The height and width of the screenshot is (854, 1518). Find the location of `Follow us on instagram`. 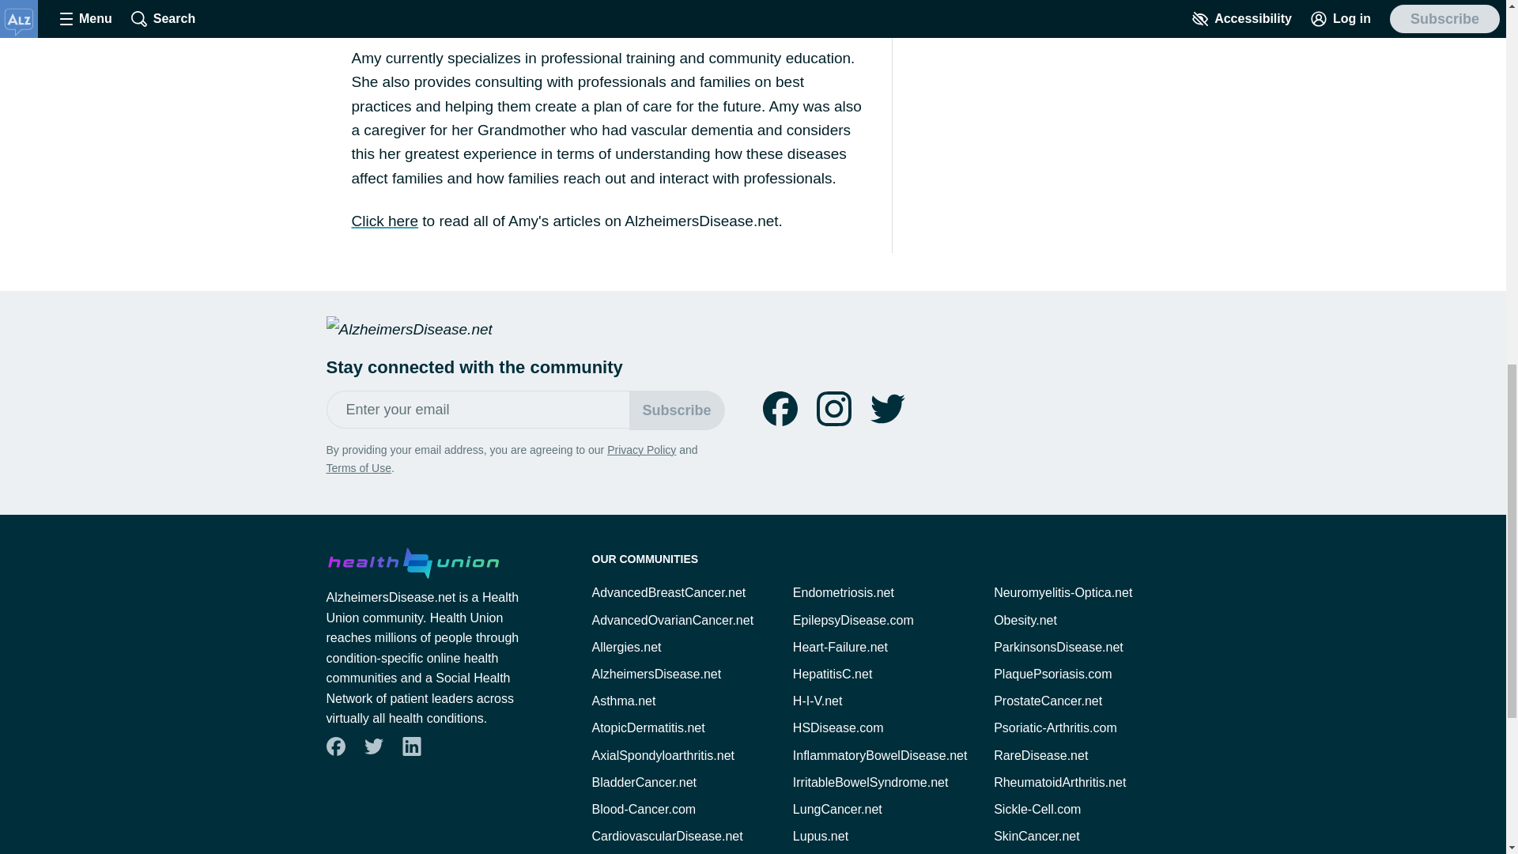

Follow us on instagram is located at coordinates (833, 408).